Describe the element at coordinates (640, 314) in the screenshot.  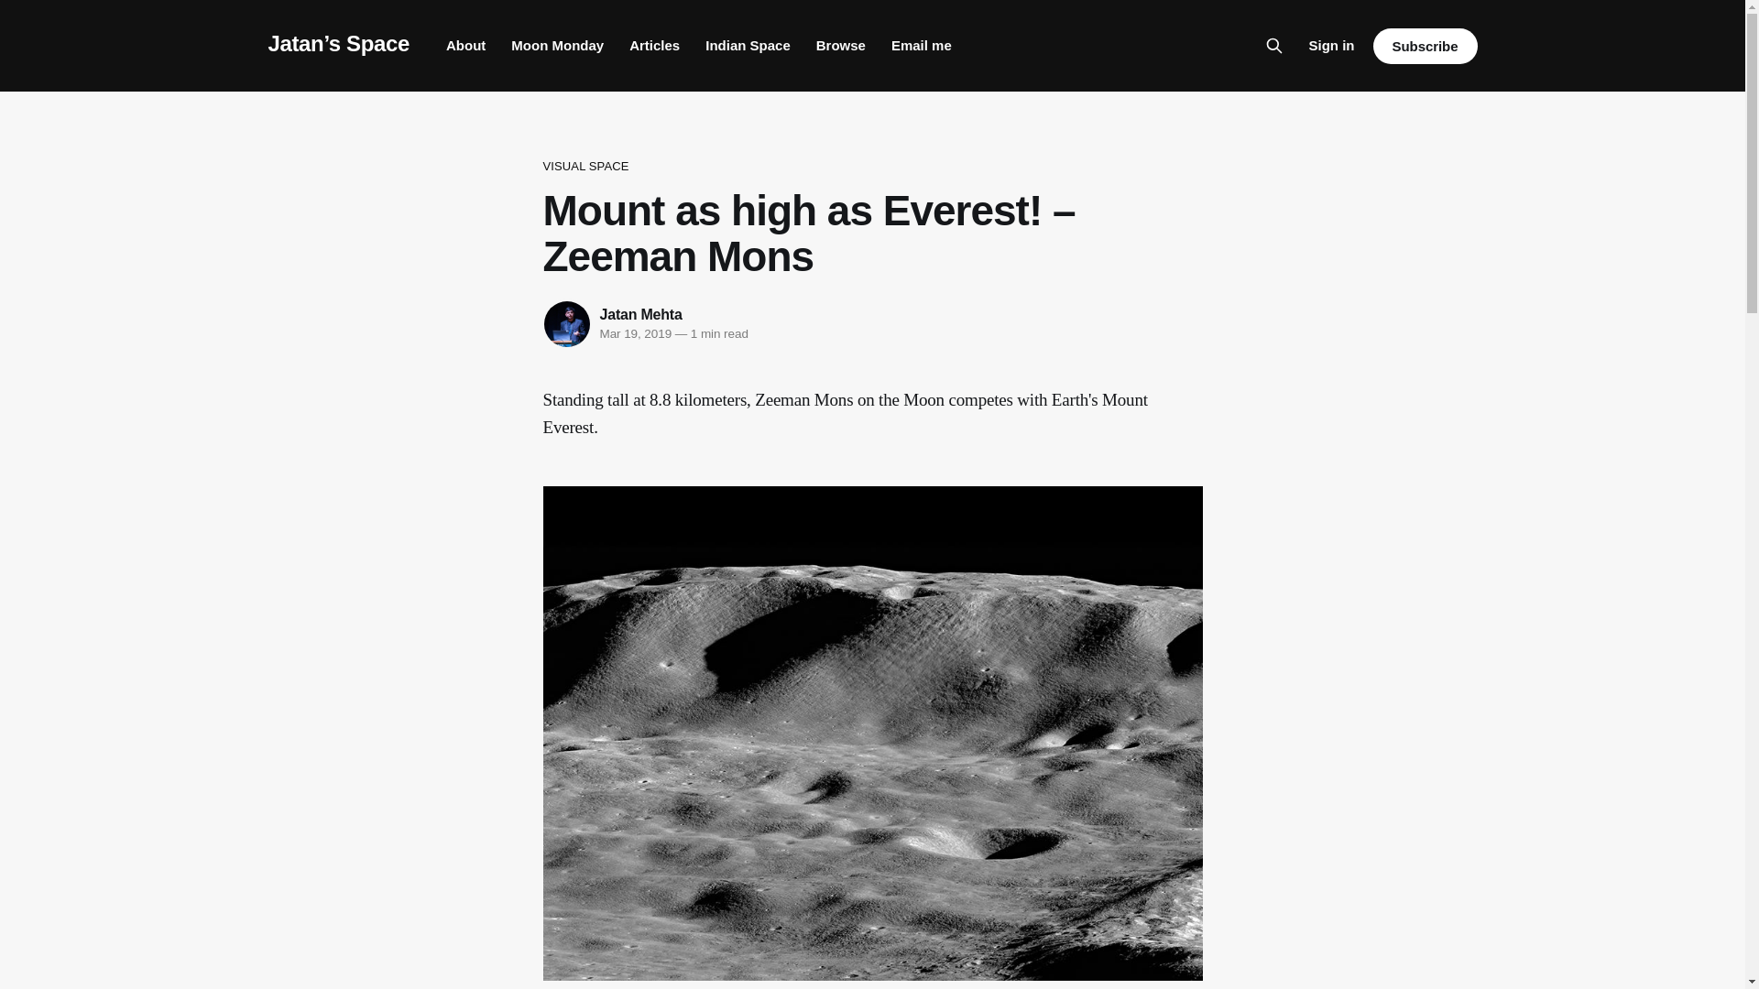
I see `Jatan Mehta` at that location.